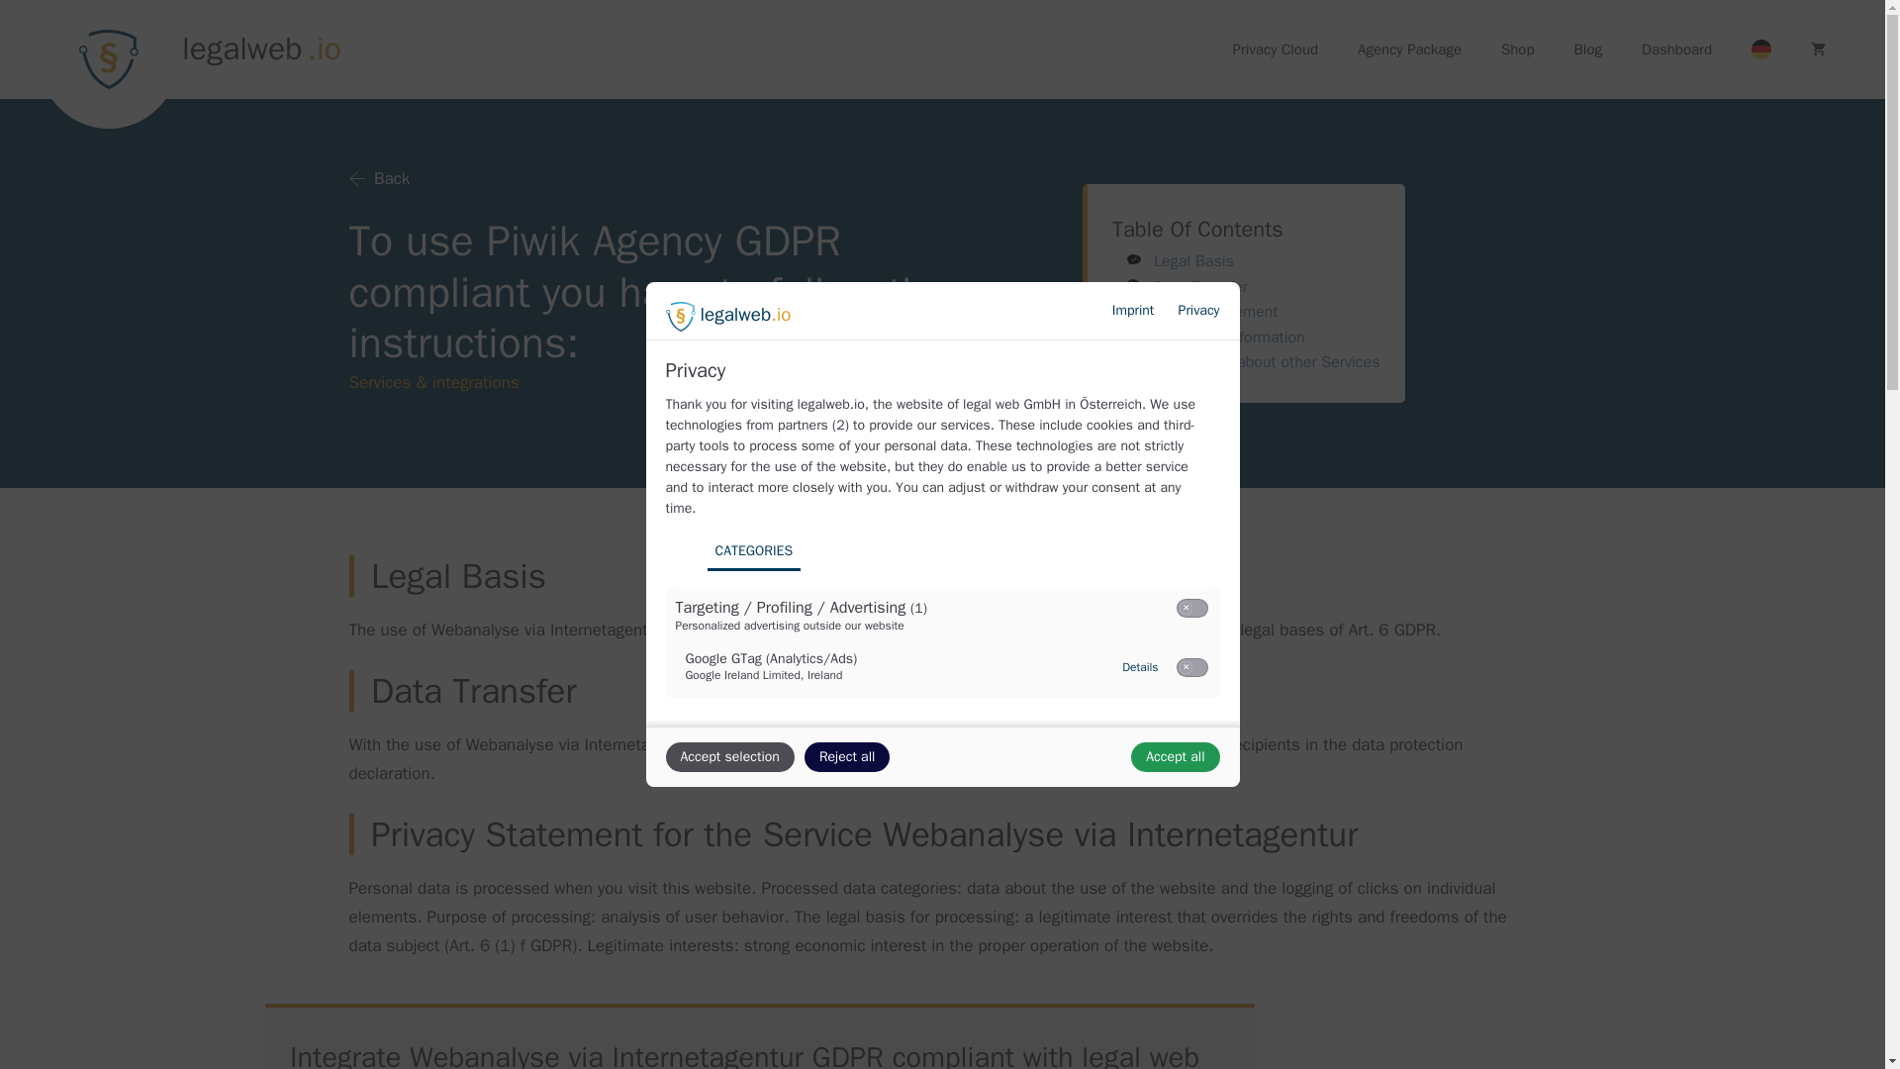  What do you see at coordinates (1133, 309) in the screenshot?
I see `Link to imprint` at bounding box center [1133, 309].